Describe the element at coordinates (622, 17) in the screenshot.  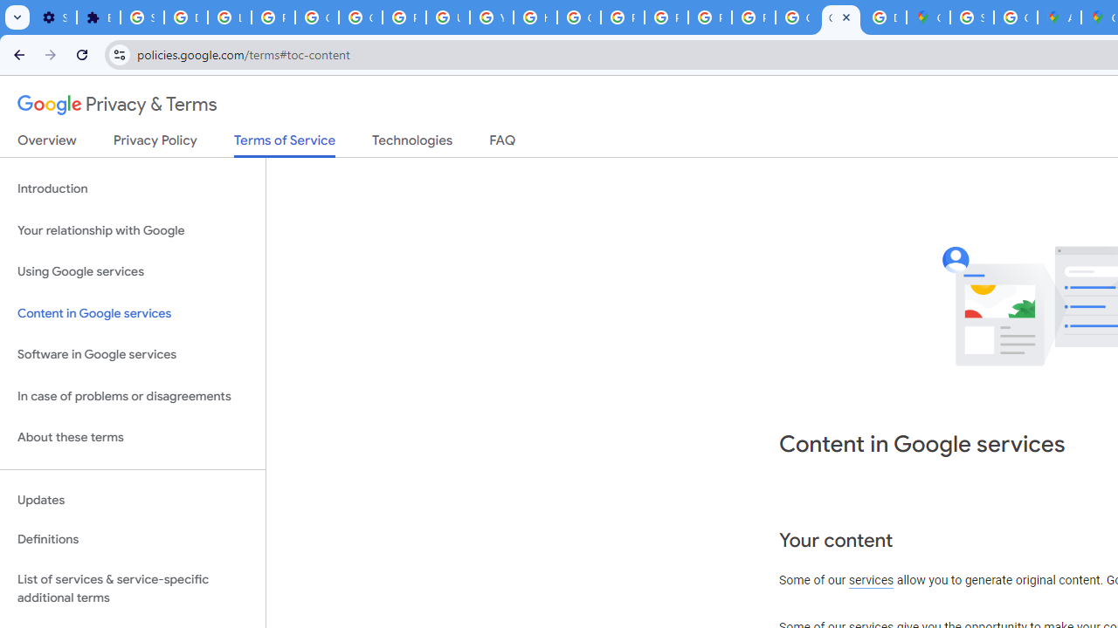
I see `Privacy Help Center - Policies Help` at that location.